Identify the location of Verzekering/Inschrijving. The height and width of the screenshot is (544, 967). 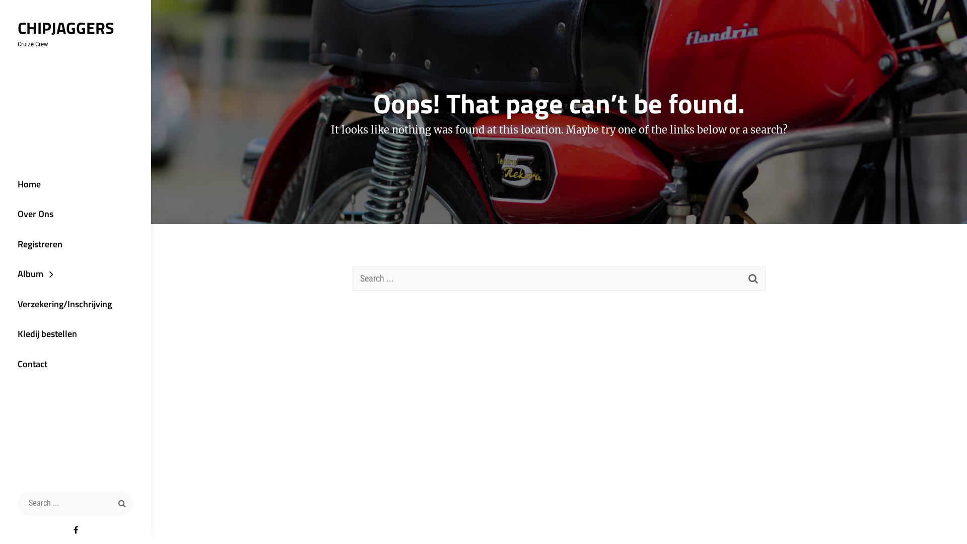
(76, 304).